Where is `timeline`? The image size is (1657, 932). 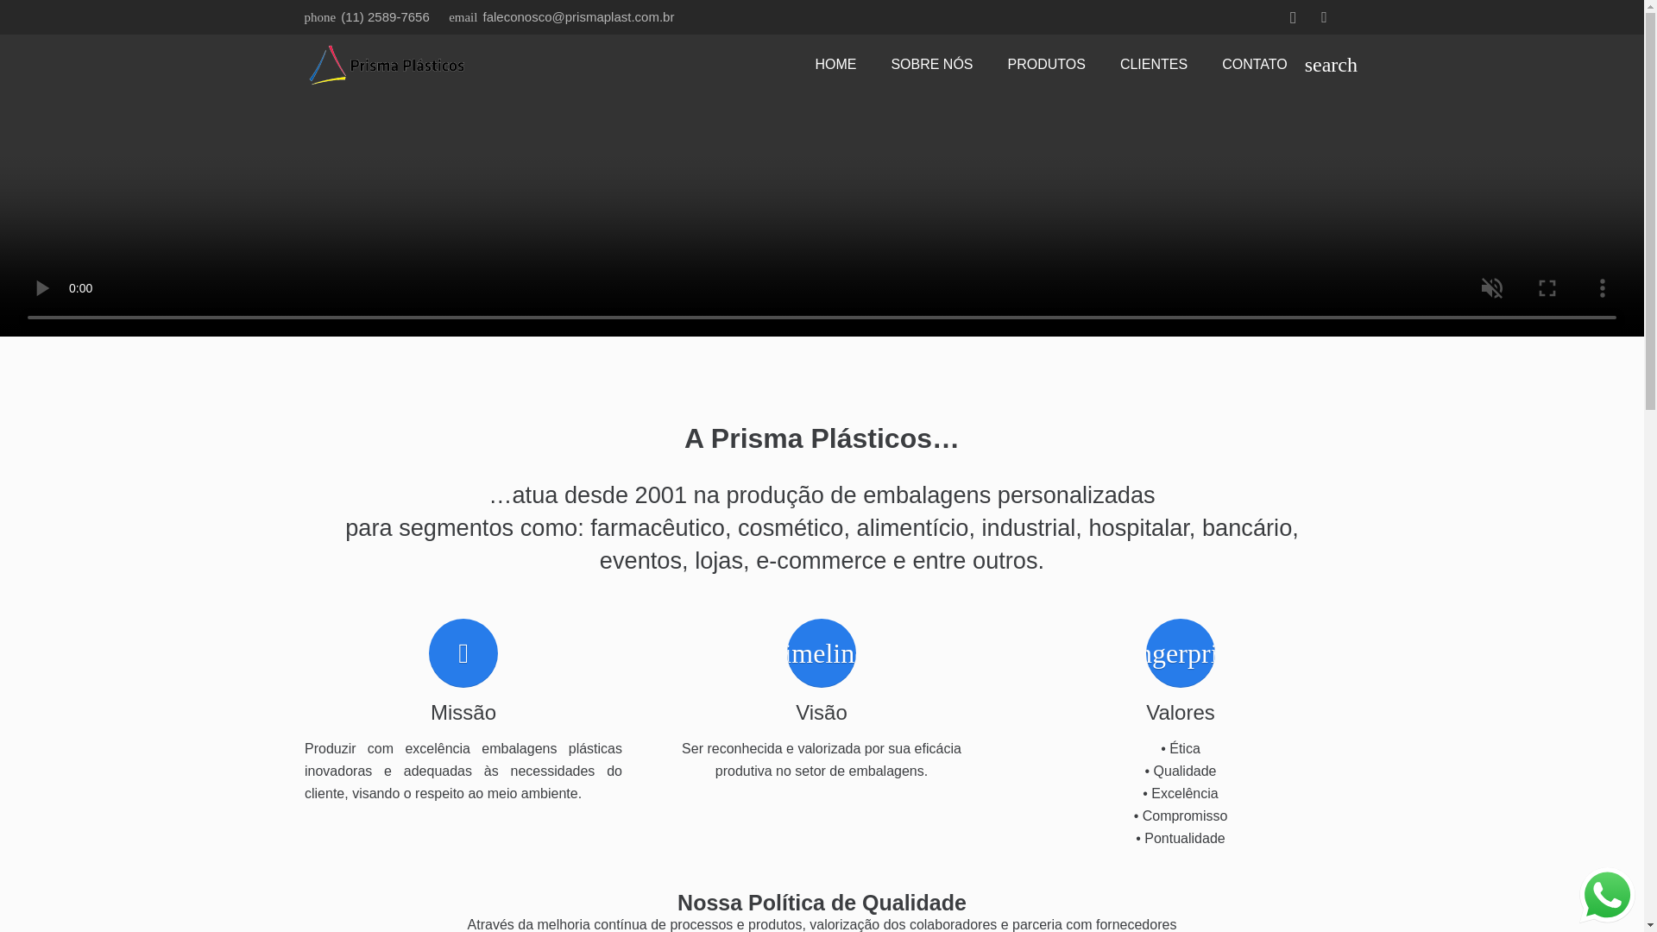
timeline is located at coordinates (894, 701).